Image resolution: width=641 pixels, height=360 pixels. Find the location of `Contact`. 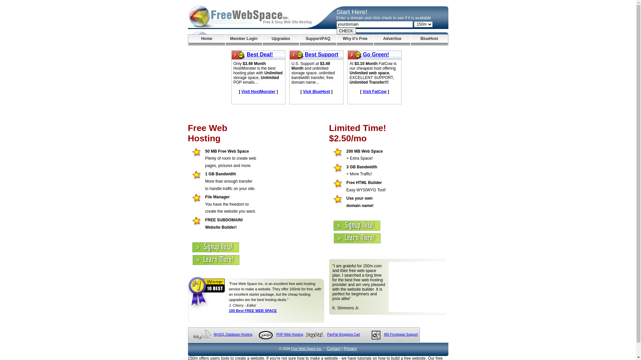

Contact is located at coordinates (333, 349).